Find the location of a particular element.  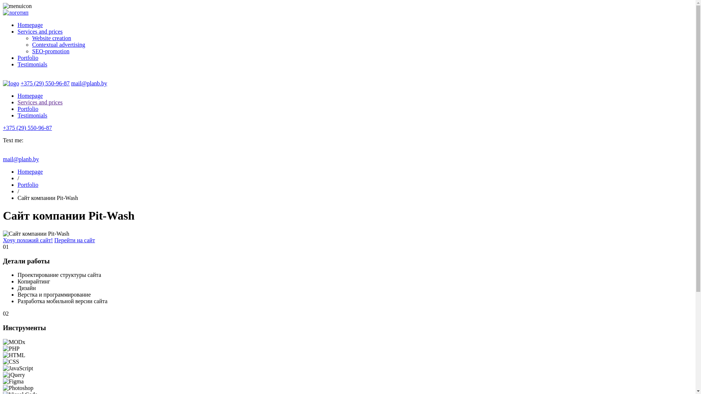

Portfolio is located at coordinates (28, 185).